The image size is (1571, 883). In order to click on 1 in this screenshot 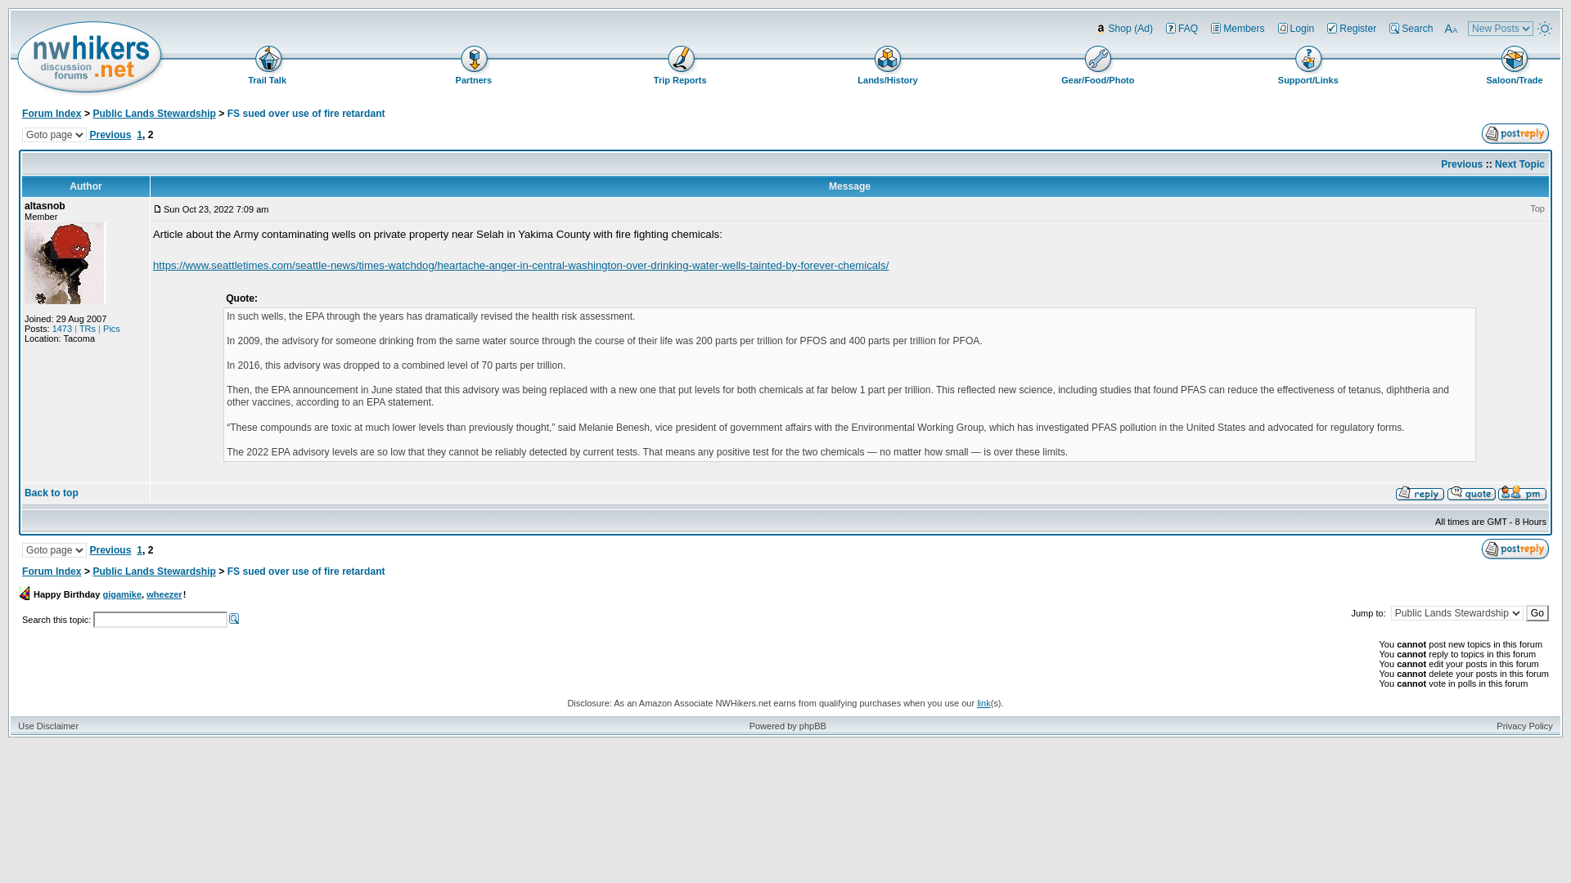, I will do `click(139, 134)`.